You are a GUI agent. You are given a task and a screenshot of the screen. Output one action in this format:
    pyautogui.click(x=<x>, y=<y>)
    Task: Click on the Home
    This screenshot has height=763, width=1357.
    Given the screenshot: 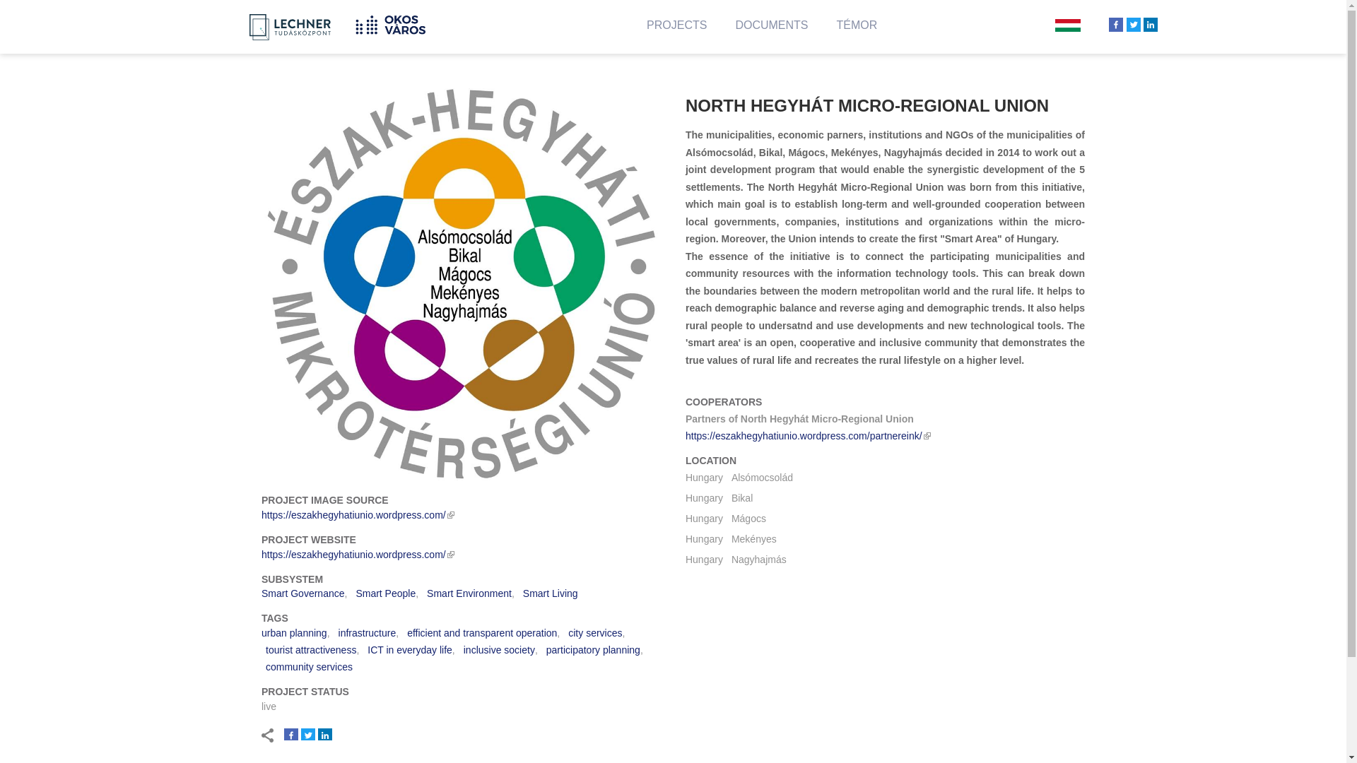 What is the action you would take?
    pyautogui.click(x=264, y=23)
    